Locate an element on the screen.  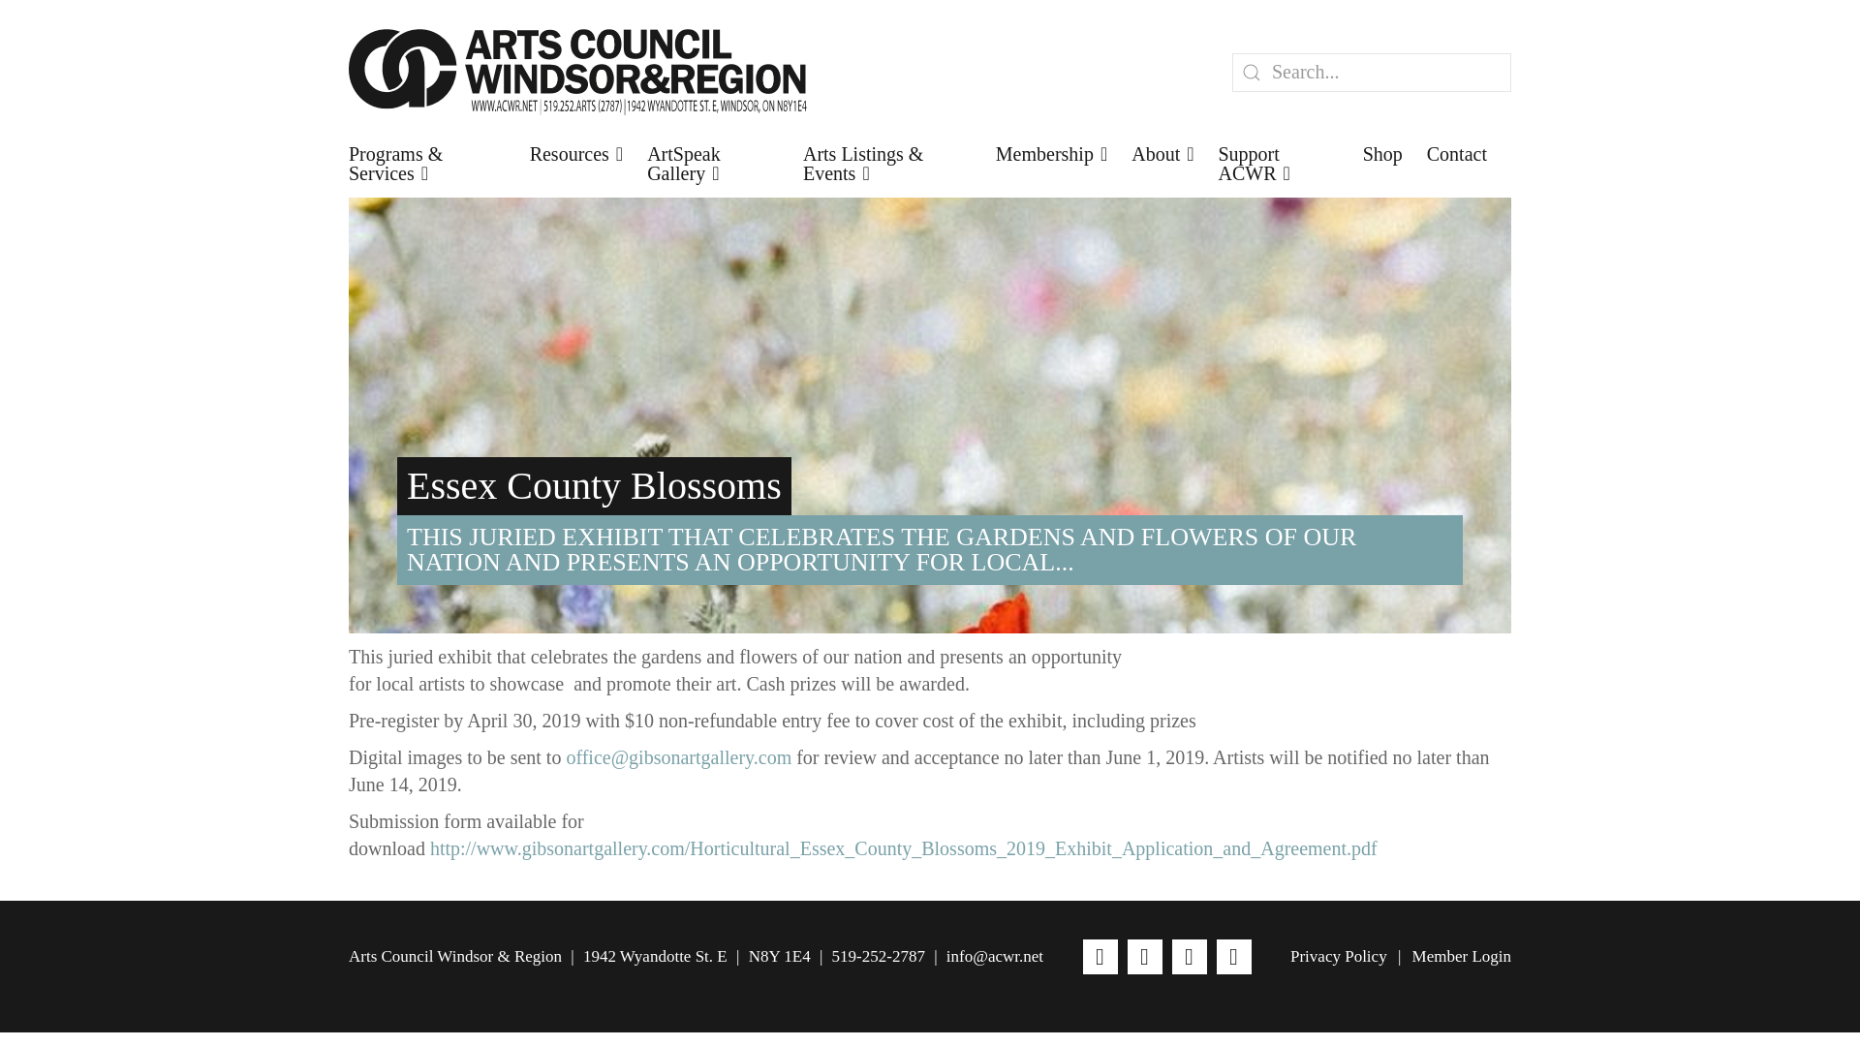
ArtSpeak Gallery is located at coordinates (713, 163).